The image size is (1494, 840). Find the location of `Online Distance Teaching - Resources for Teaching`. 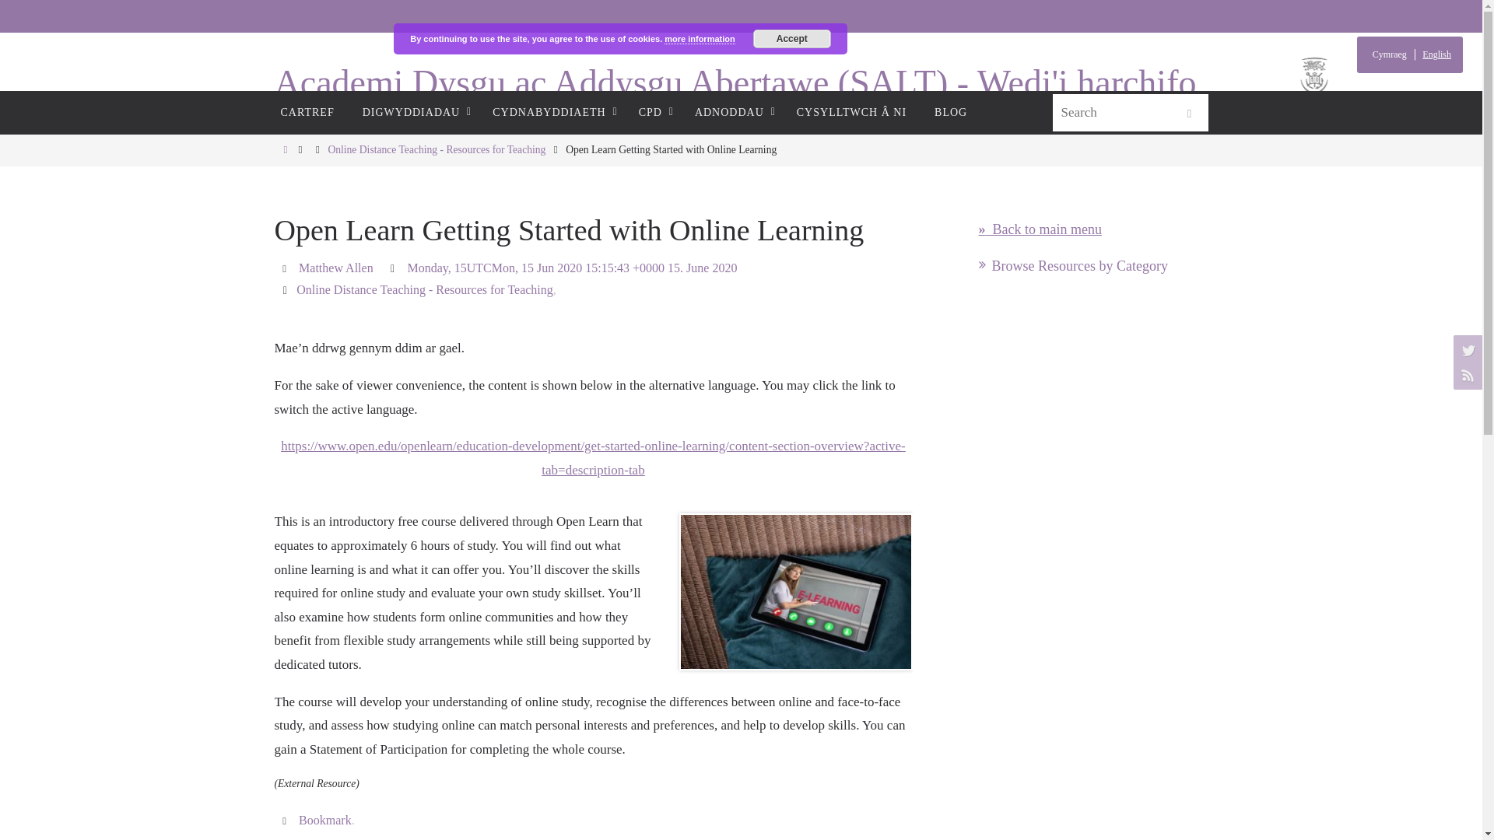

Online Distance Teaching - Resources for Teaching is located at coordinates (436, 149).